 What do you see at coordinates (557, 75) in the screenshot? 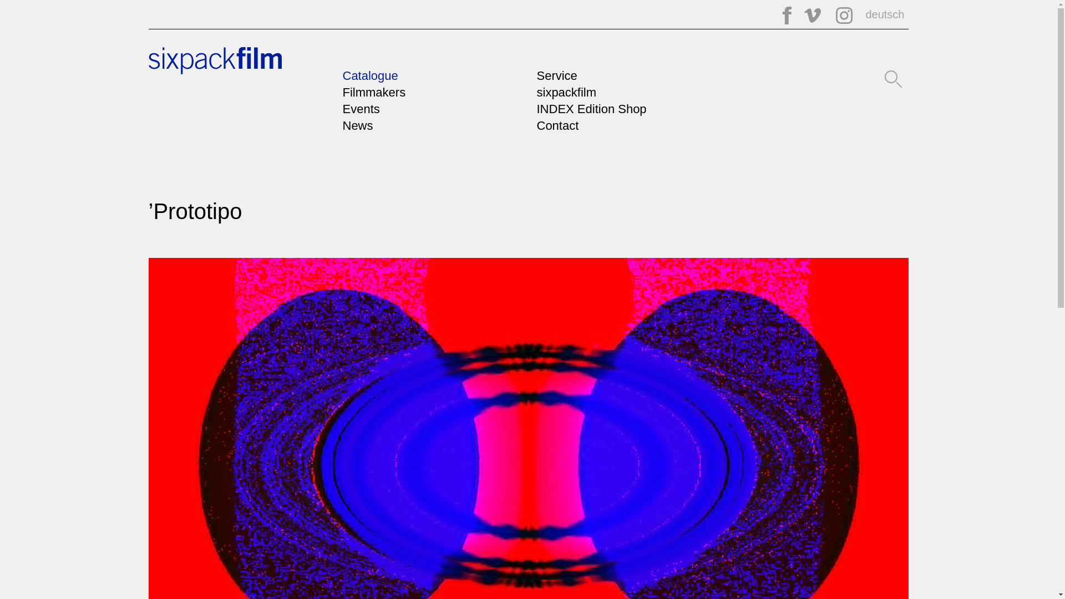
I see `Service` at bounding box center [557, 75].